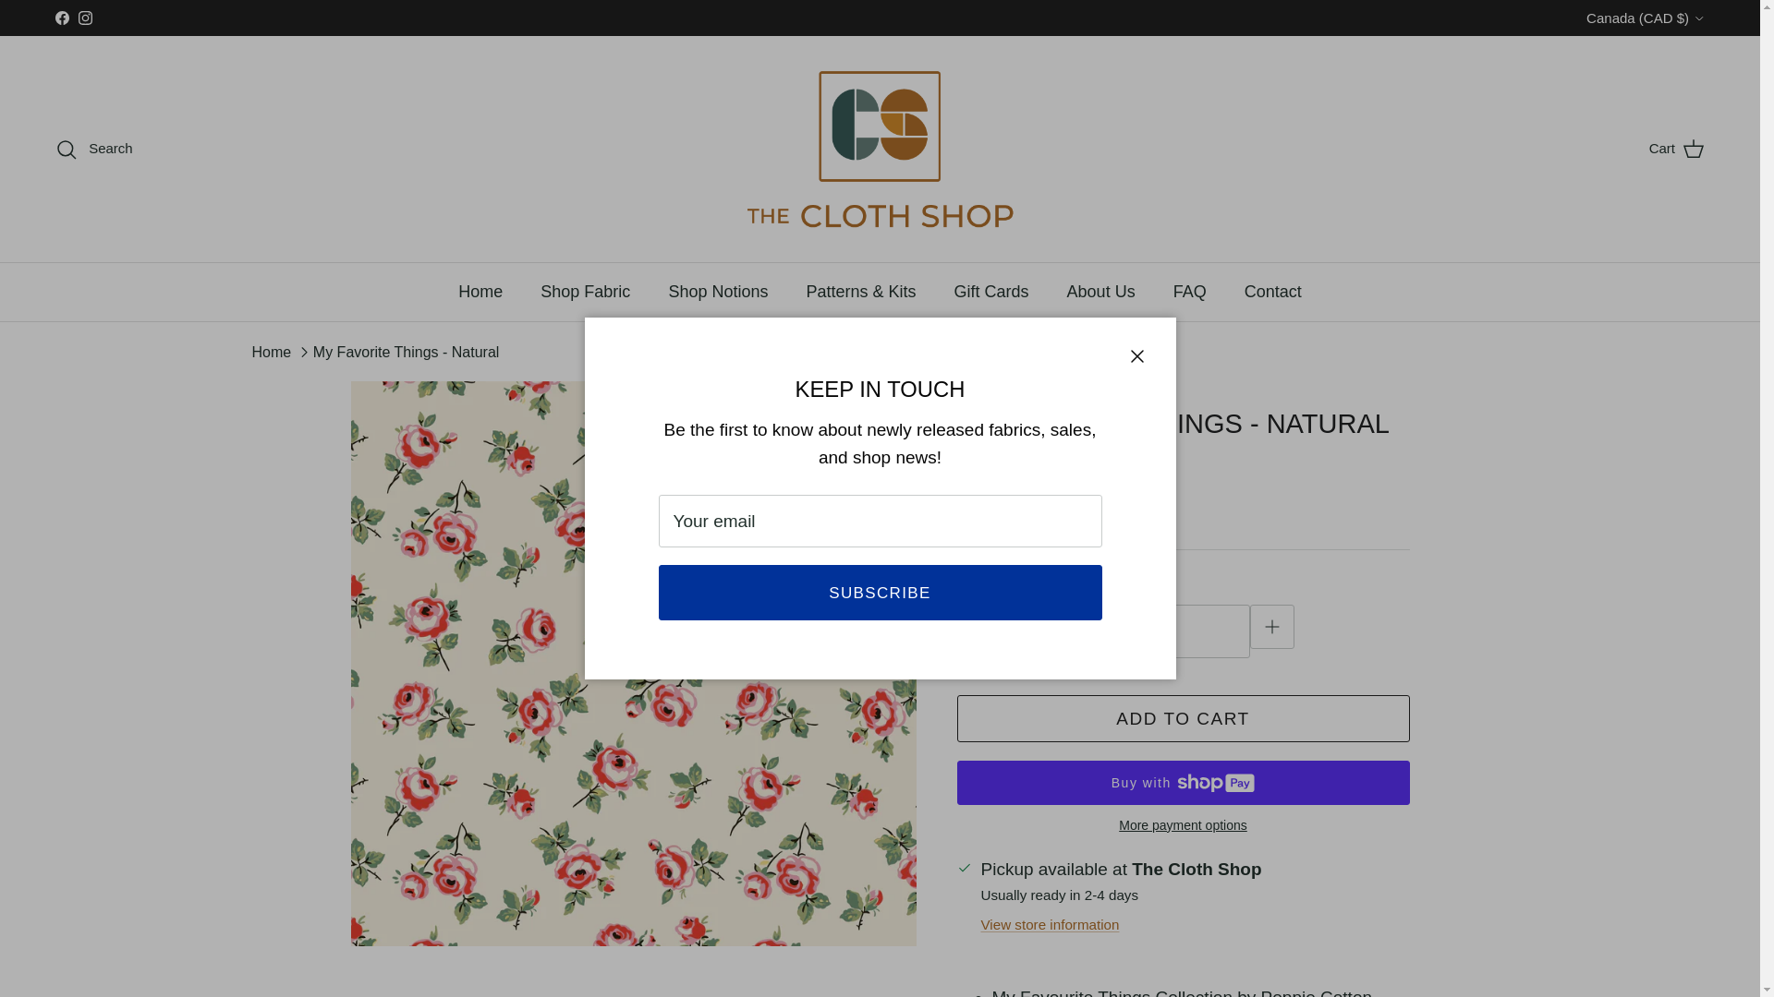  Describe the element at coordinates (85, 18) in the screenshot. I see `The Cloth Shop on Instagram` at that location.